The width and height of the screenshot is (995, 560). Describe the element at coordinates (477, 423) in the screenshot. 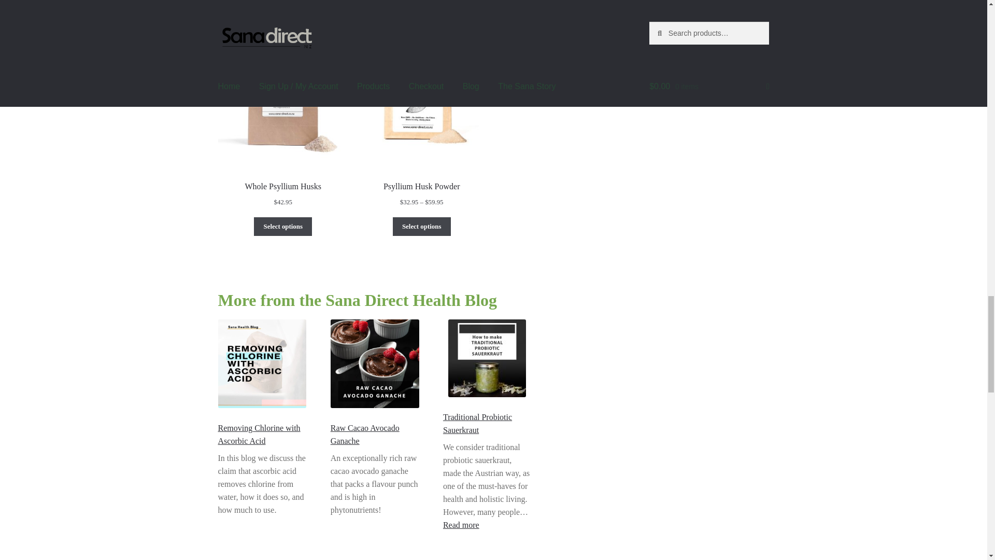

I see `Raw Cacao Avocado Ganache` at that location.